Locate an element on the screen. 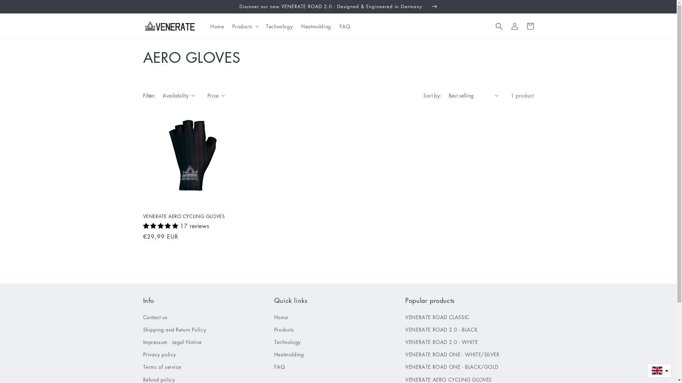 The image size is (682, 383). Heatmolding is located at coordinates (289, 355).